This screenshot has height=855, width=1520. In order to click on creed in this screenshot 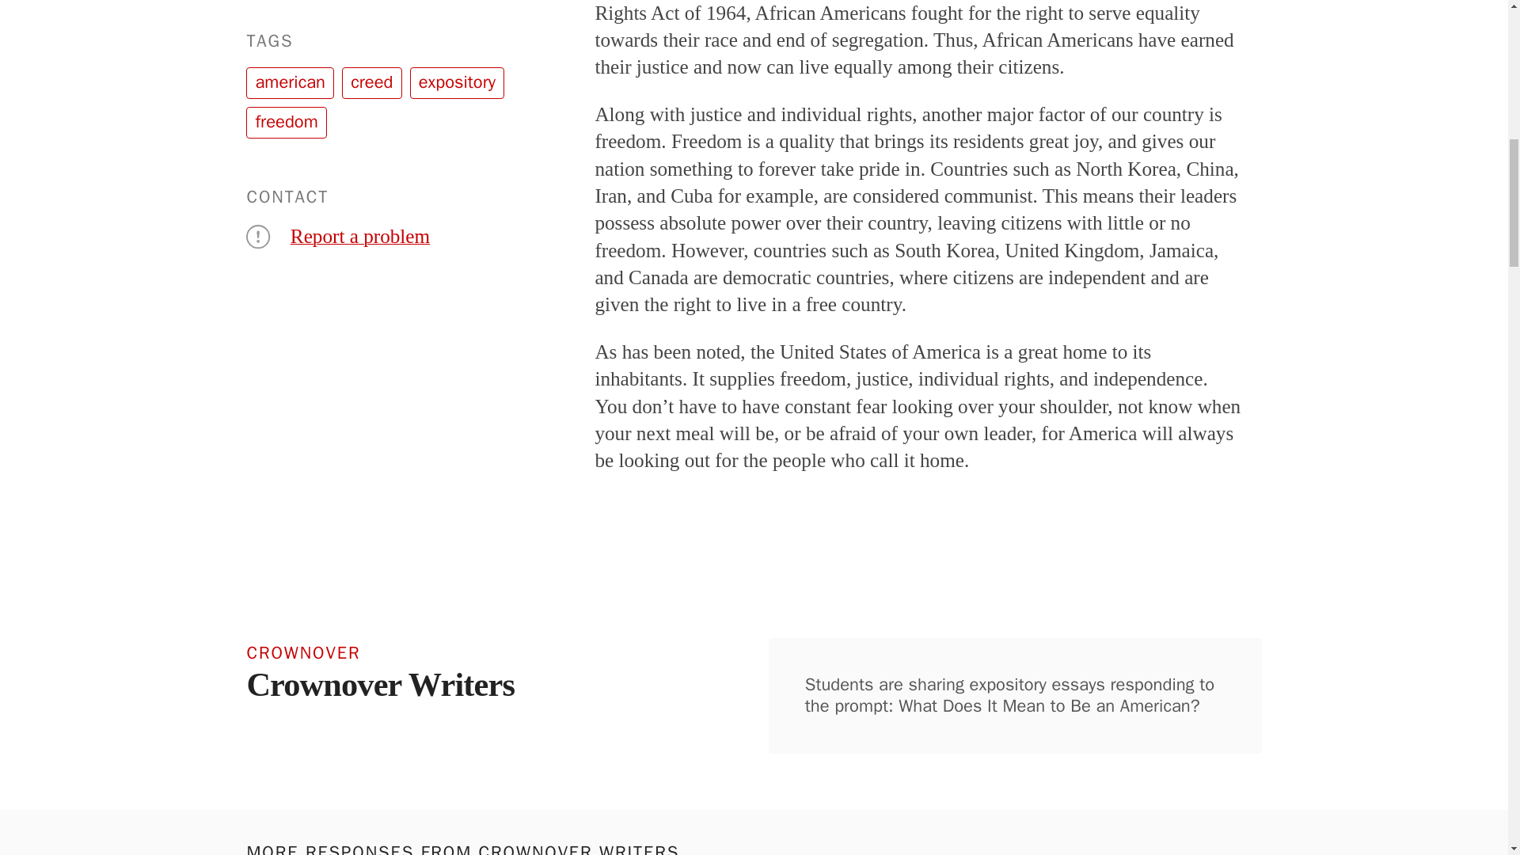, I will do `click(371, 83)`.